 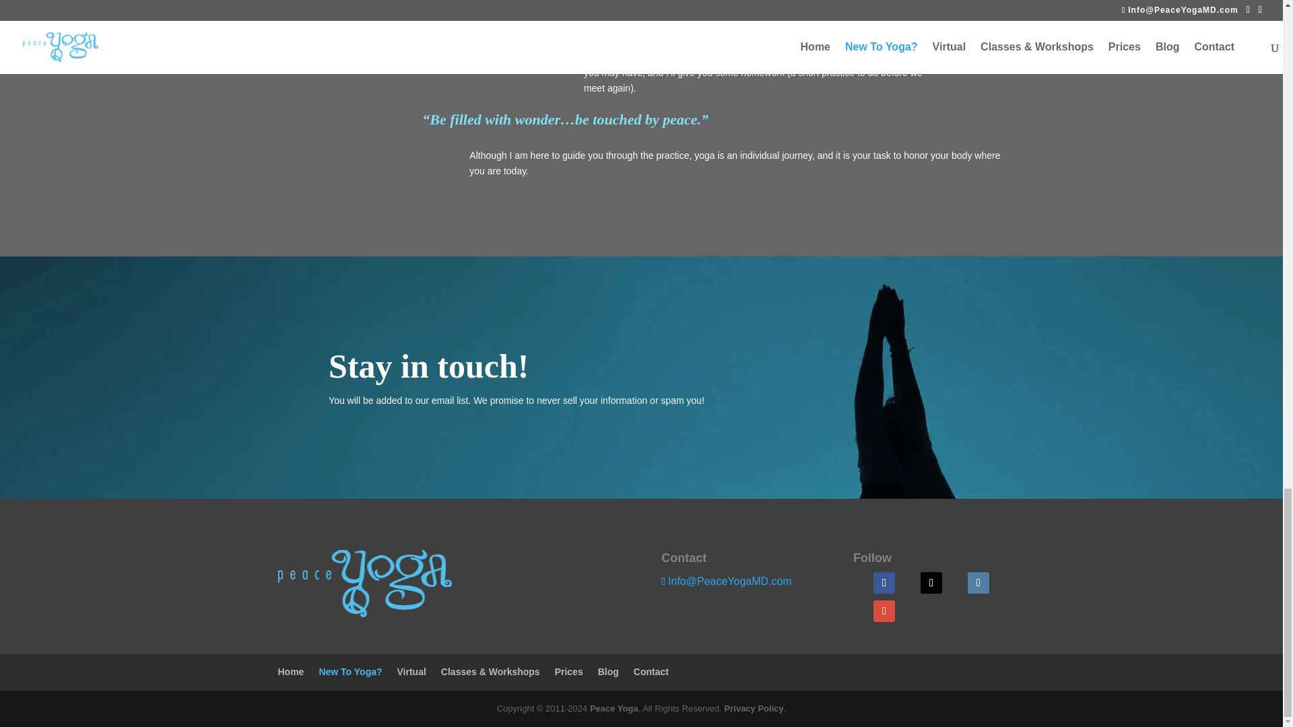 What do you see at coordinates (608, 672) in the screenshot?
I see `Blog` at bounding box center [608, 672].